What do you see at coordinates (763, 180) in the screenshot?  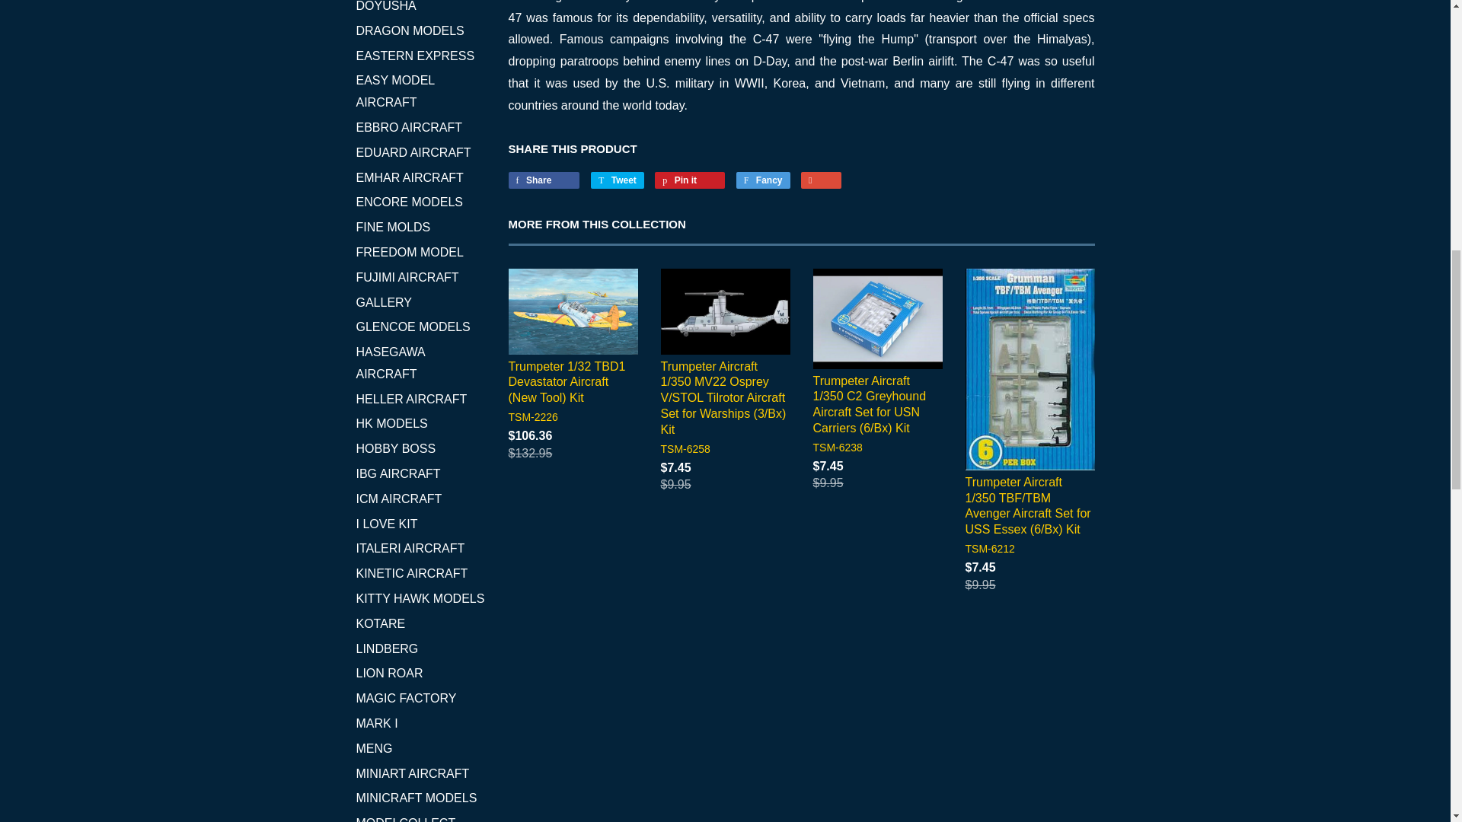 I see `Add to Fancy` at bounding box center [763, 180].